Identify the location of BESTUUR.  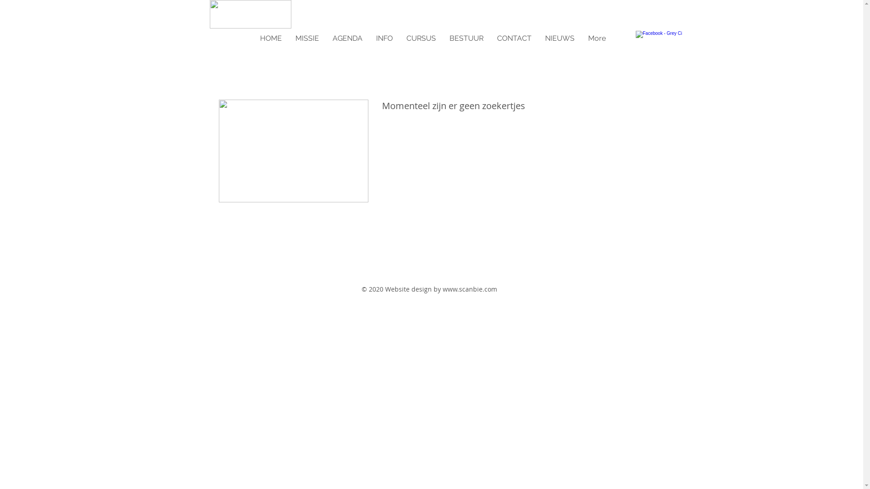
(466, 38).